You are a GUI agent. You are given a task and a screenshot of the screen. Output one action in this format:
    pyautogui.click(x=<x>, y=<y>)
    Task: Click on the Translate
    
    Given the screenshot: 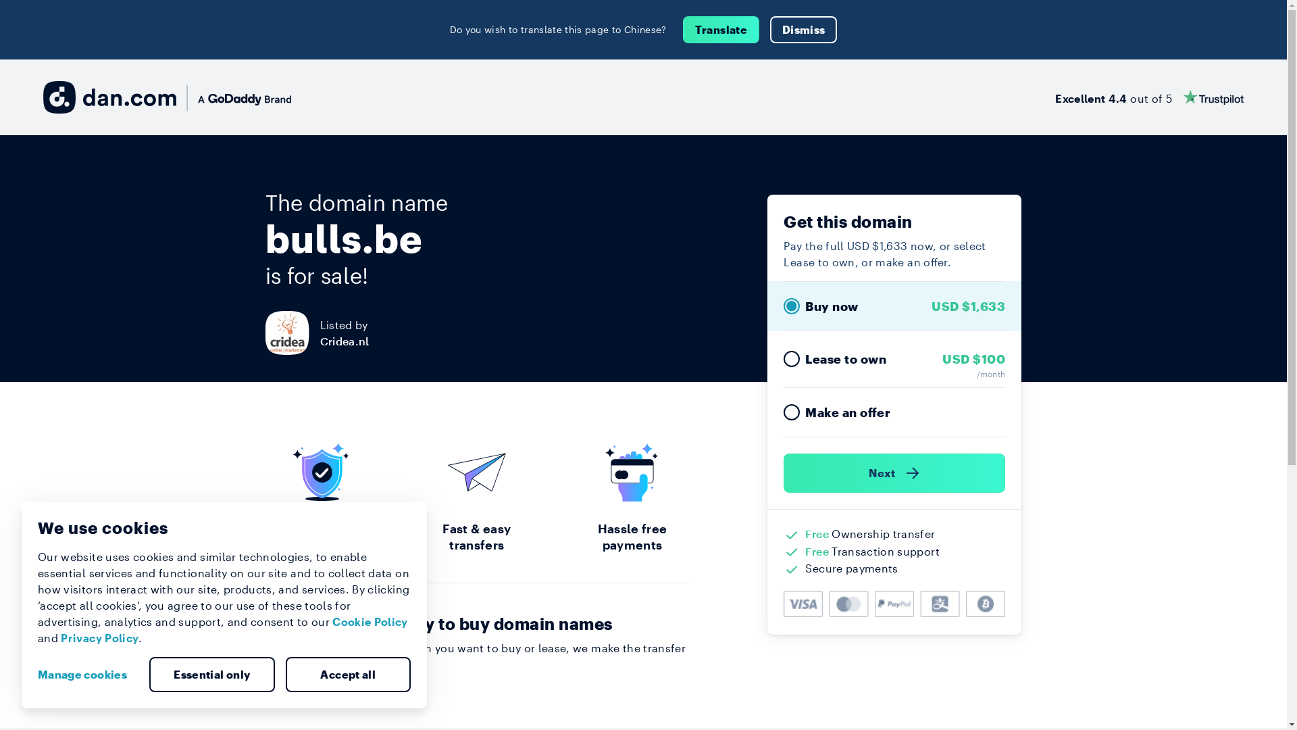 What is the action you would take?
    pyautogui.click(x=721, y=30)
    